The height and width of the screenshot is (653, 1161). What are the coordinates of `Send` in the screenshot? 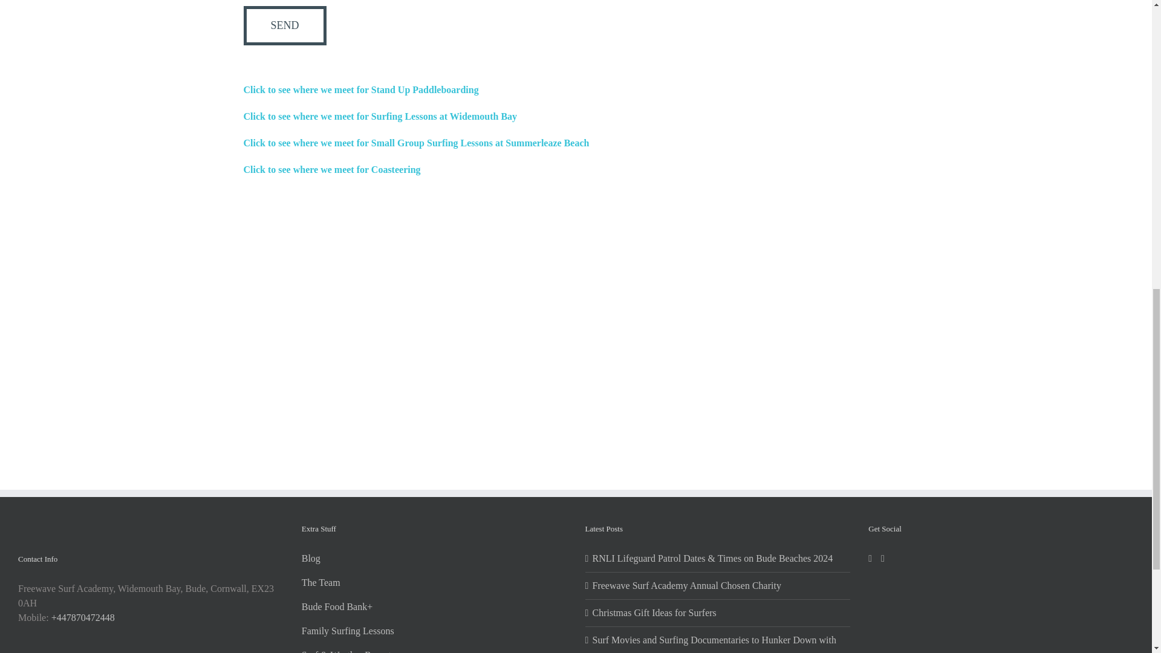 It's located at (284, 25).